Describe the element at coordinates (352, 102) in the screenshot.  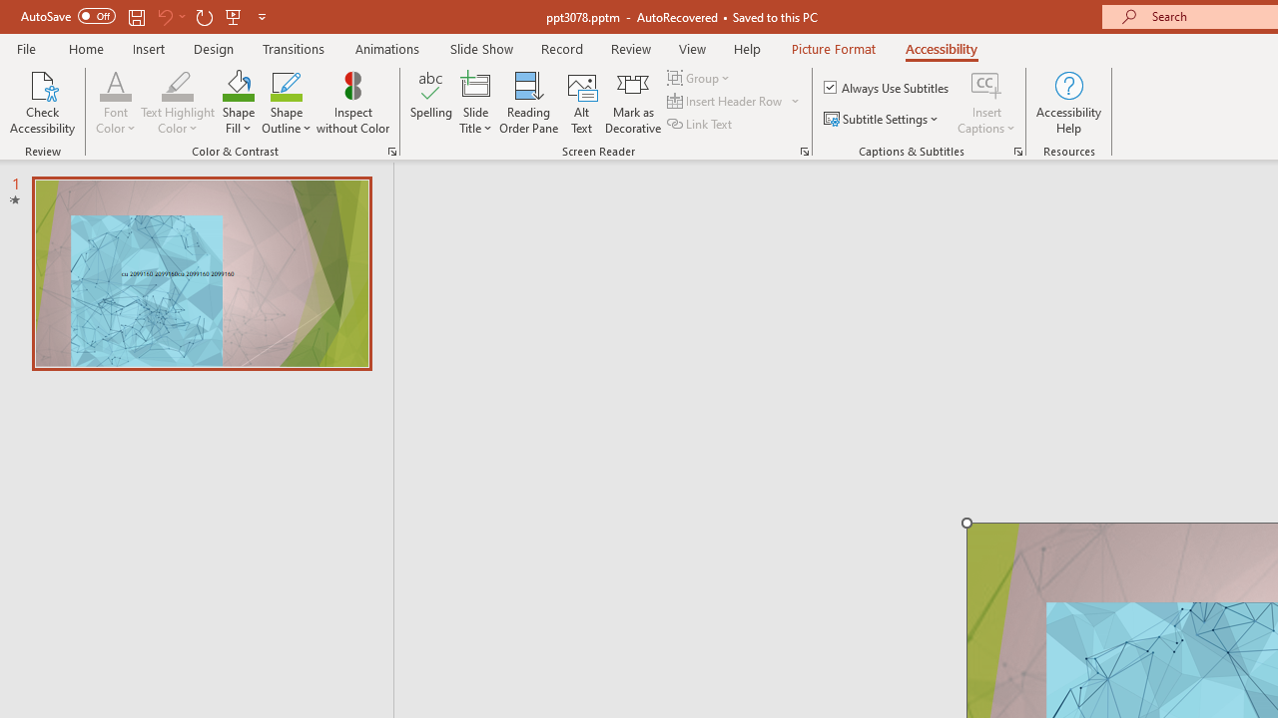
I see `Inspect without Color` at that location.